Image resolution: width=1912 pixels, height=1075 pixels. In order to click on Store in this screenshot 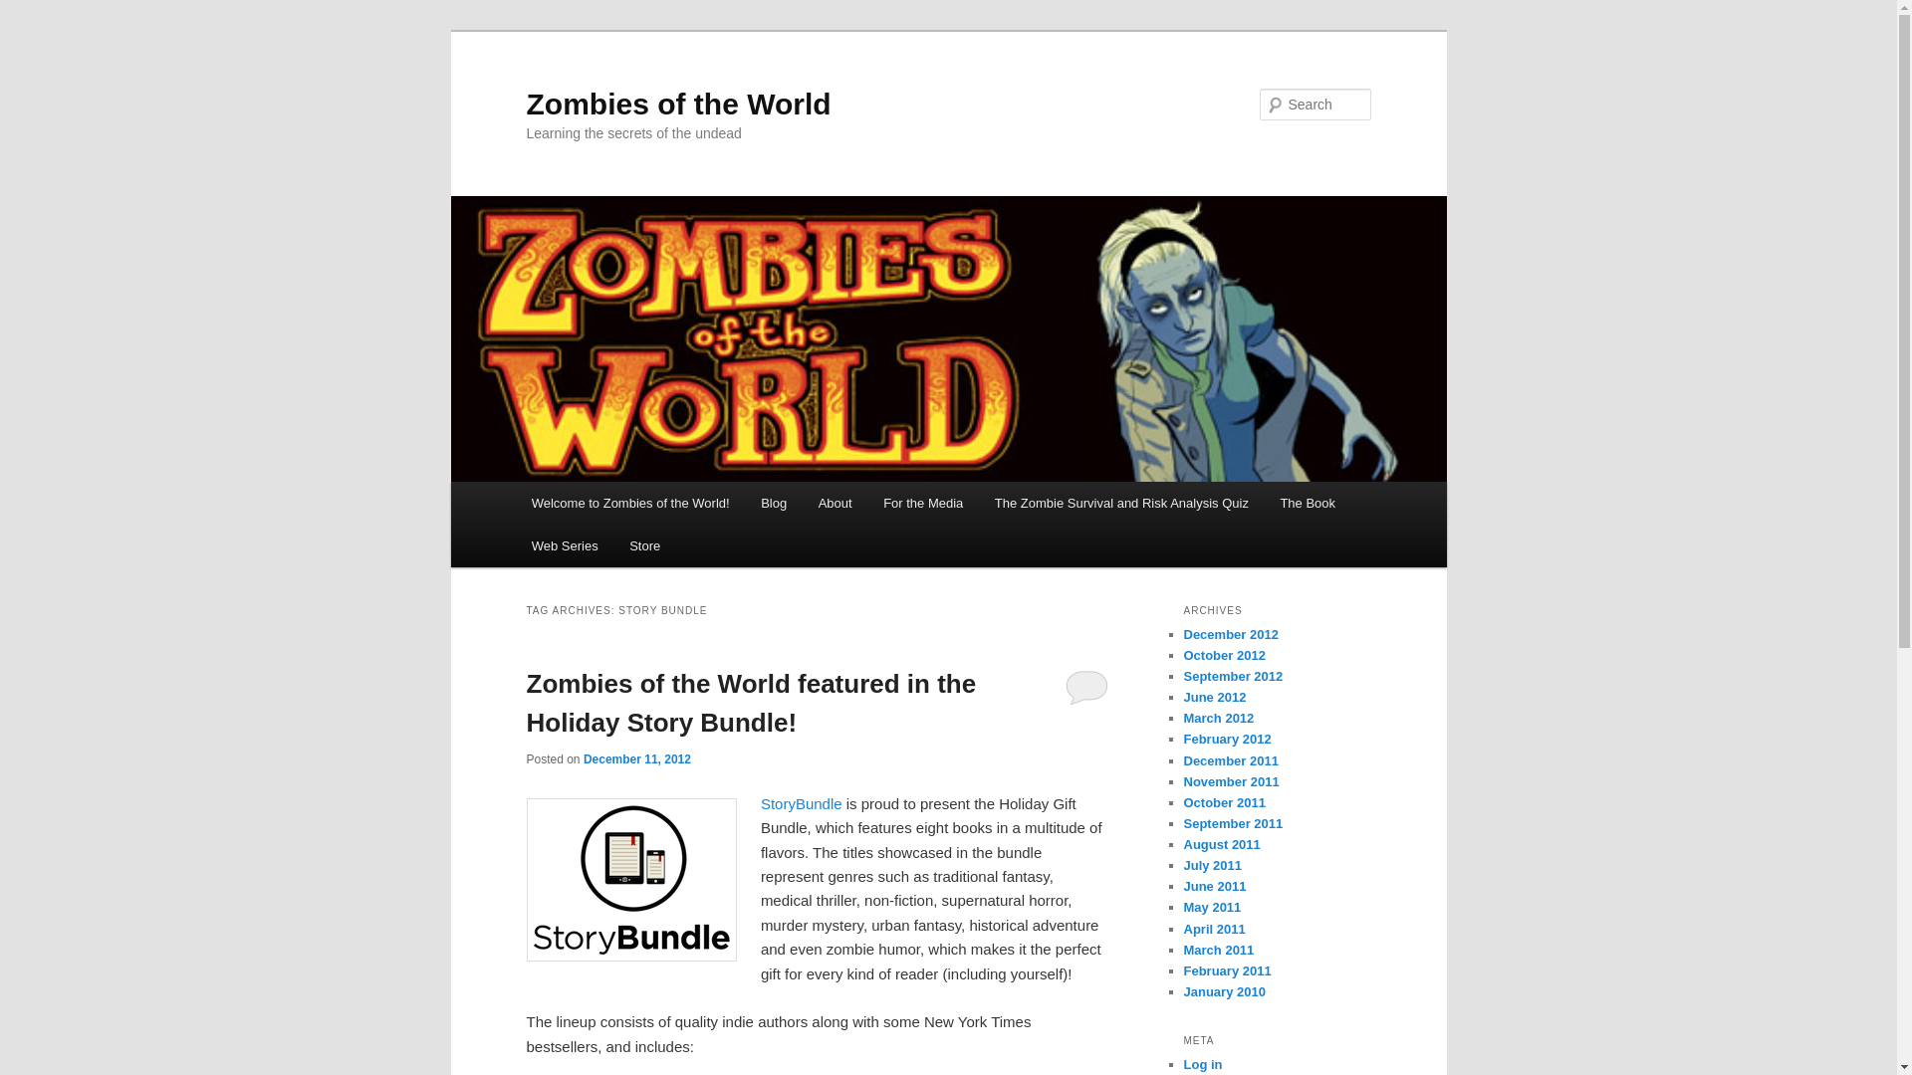, I will do `click(645, 545)`.